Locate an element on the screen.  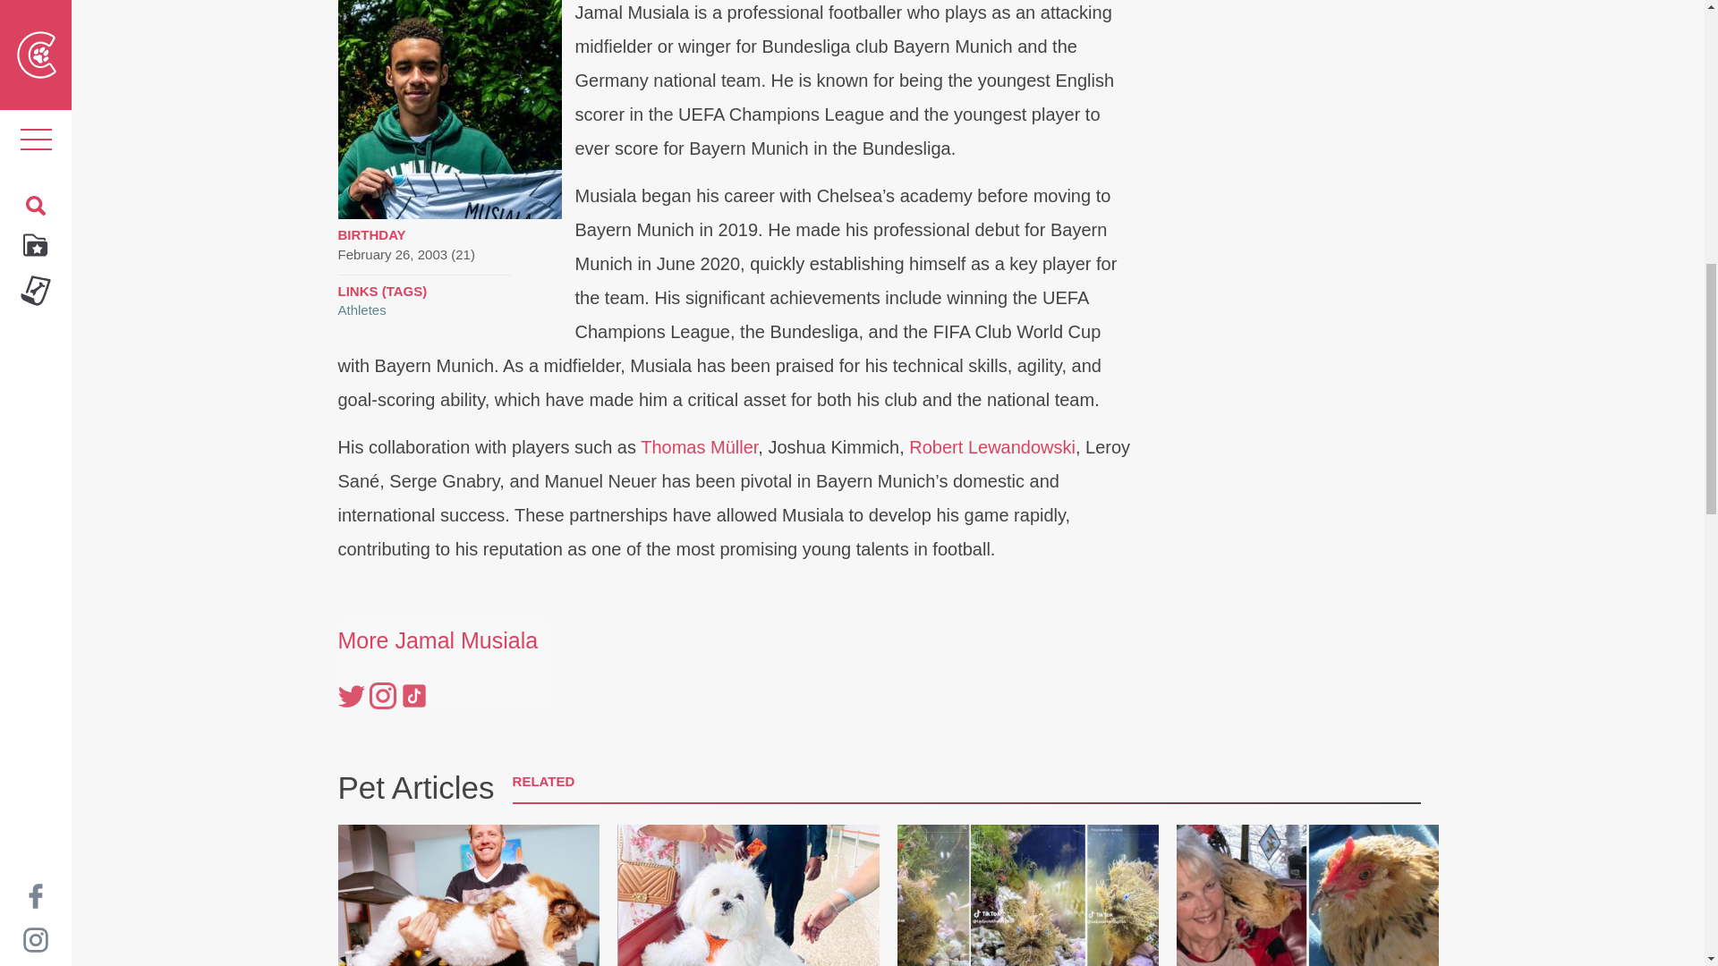
Jamal Musiala's Instagram is located at coordinates (381, 696).